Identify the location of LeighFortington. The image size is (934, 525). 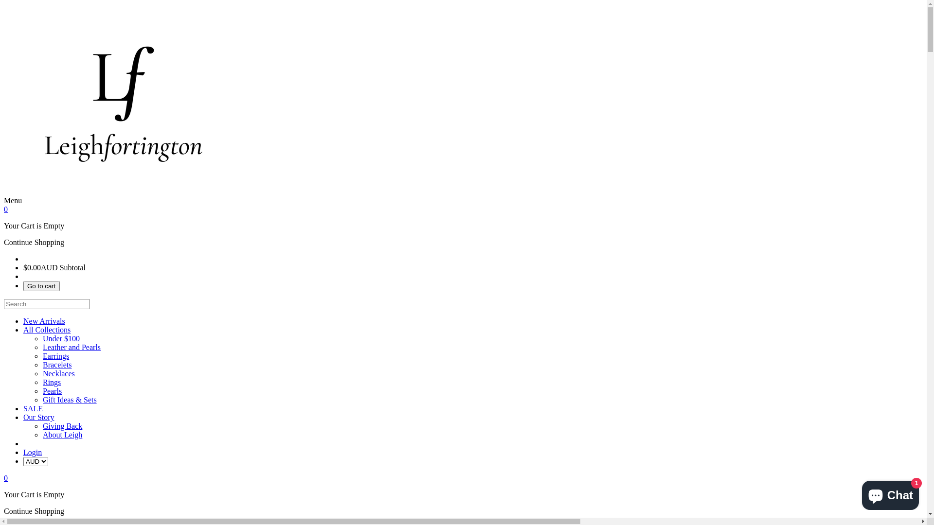
(124, 200).